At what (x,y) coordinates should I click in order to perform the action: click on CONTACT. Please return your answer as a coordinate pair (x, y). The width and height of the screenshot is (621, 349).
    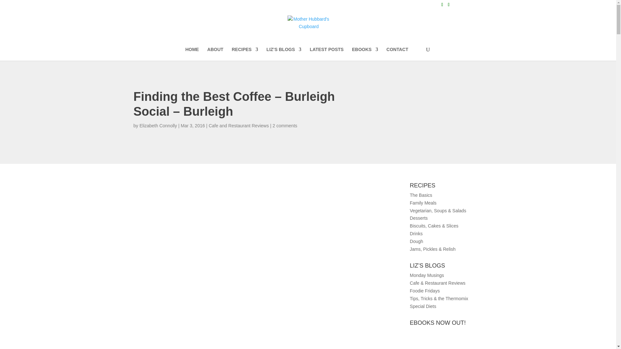
    Looking at the image, I should click on (397, 54).